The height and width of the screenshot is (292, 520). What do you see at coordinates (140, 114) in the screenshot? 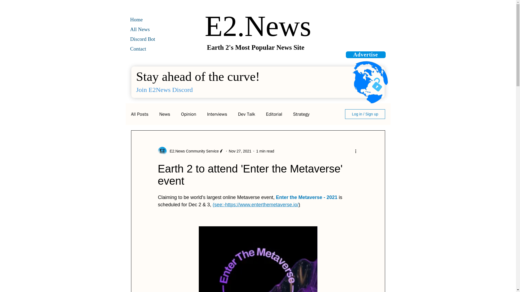
I see `All Posts` at bounding box center [140, 114].